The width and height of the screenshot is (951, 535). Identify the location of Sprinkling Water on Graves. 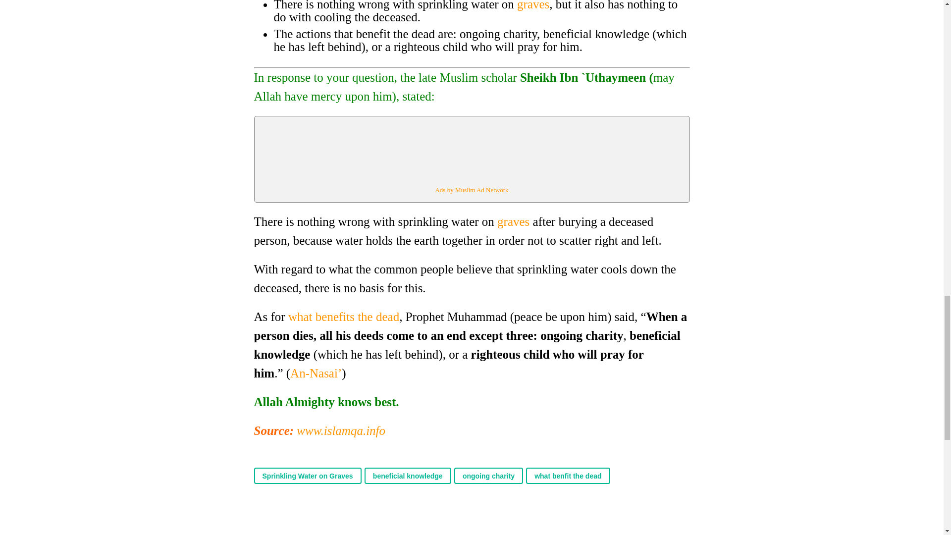
(307, 476).